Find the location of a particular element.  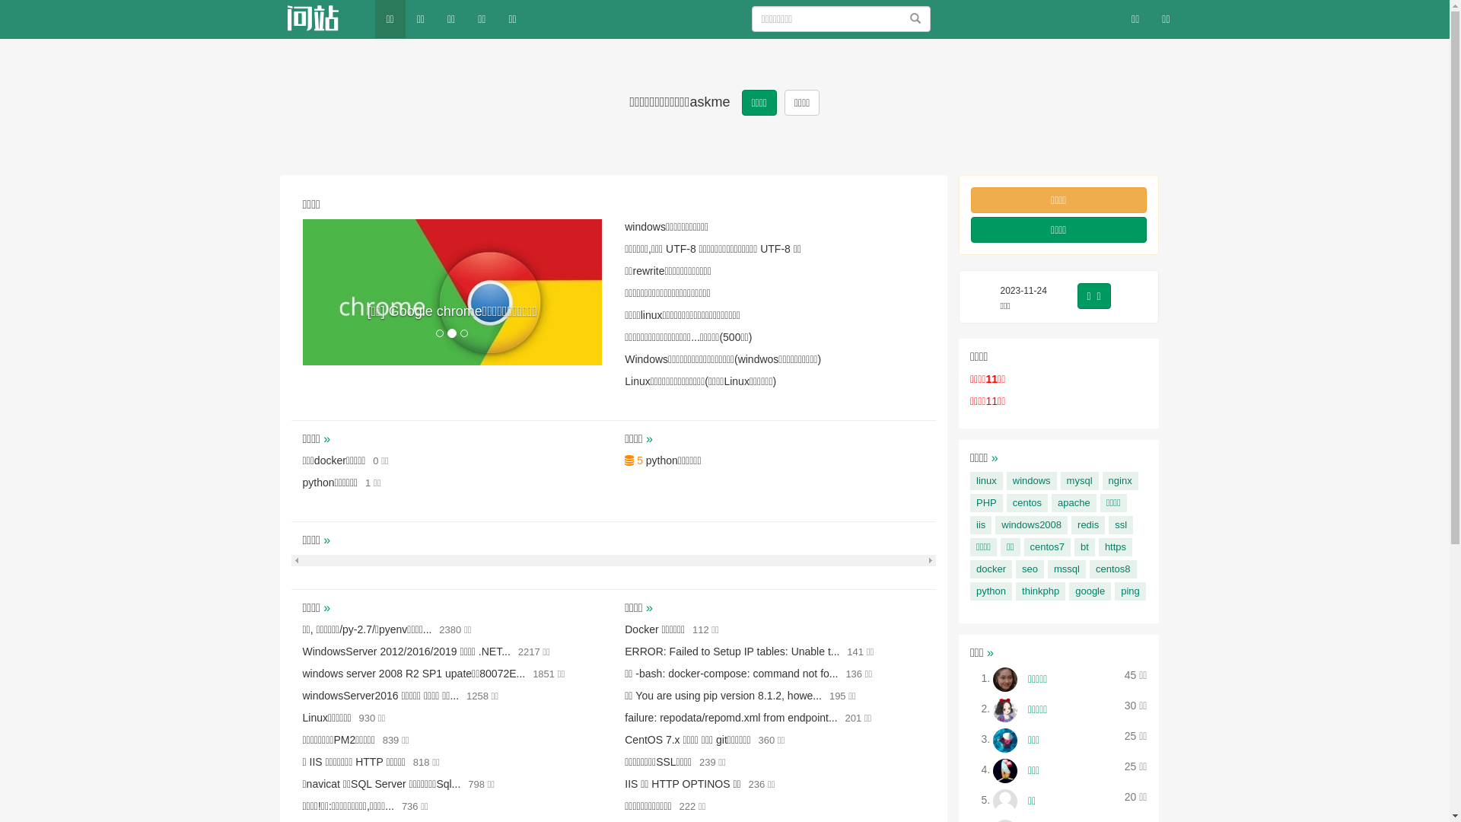

linux is located at coordinates (986, 481).